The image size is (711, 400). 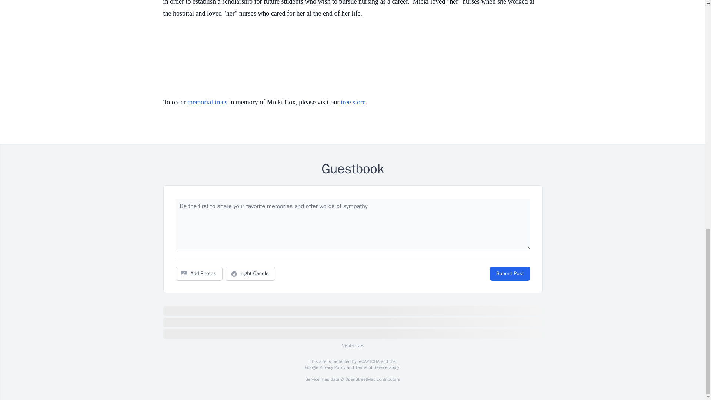 What do you see at coordinates (371, 367) in the screenshot?
I see `Terms of Service` at bounding box center [371, 367].